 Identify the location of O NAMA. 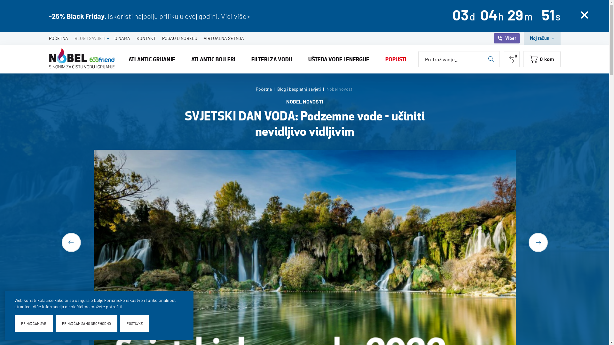
(122, 38).